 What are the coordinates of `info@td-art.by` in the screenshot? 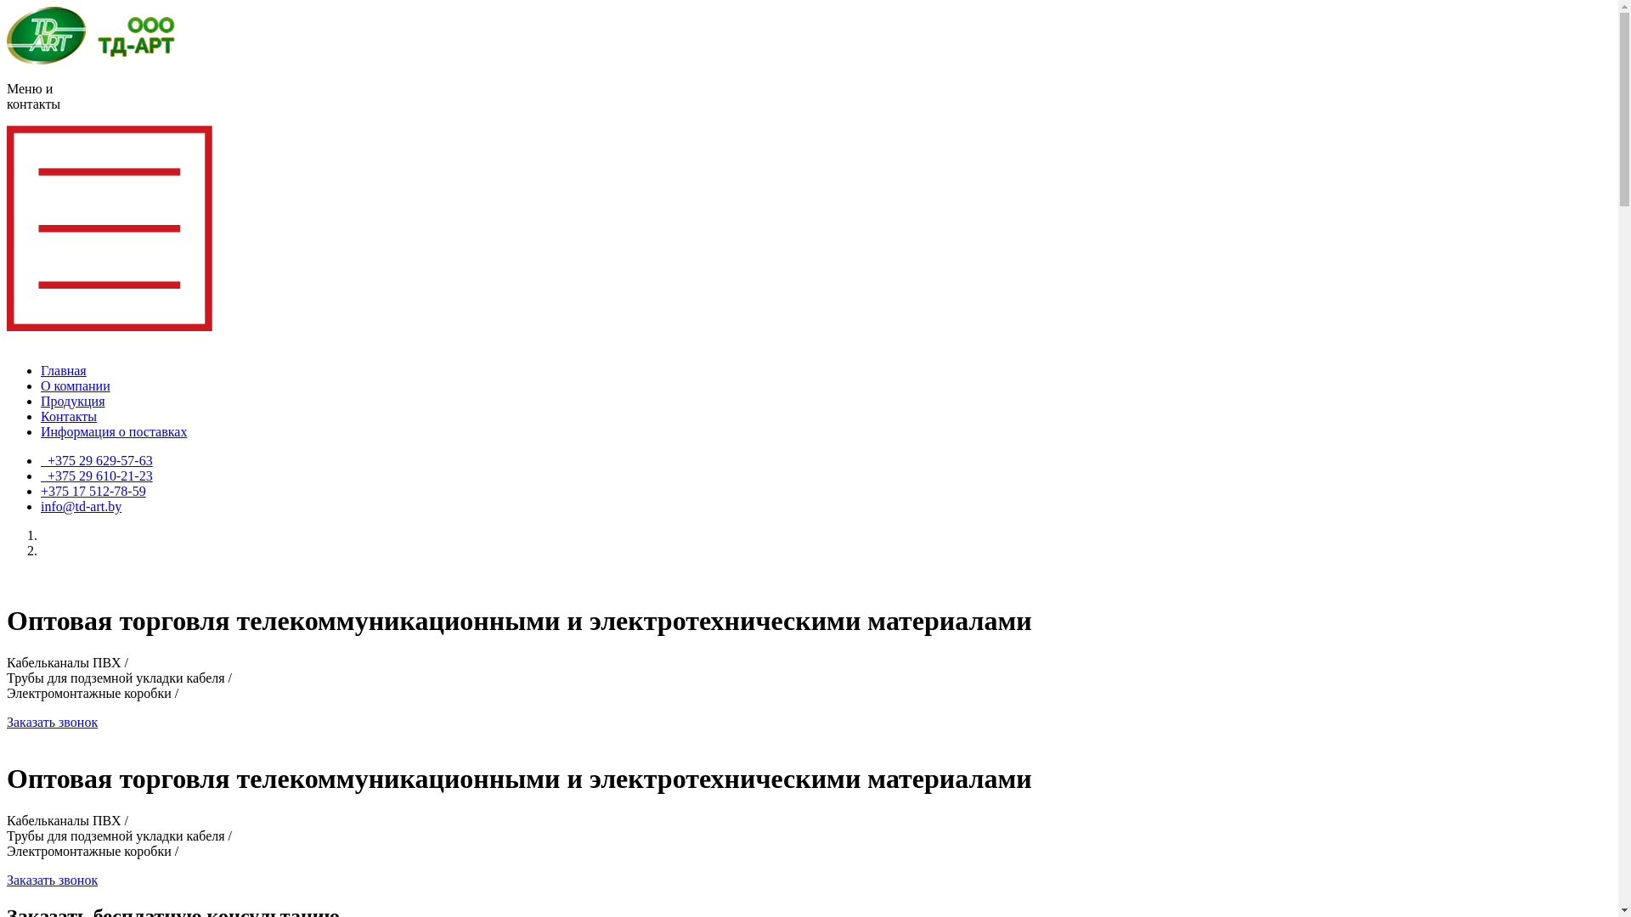 It's located at (82, 506).